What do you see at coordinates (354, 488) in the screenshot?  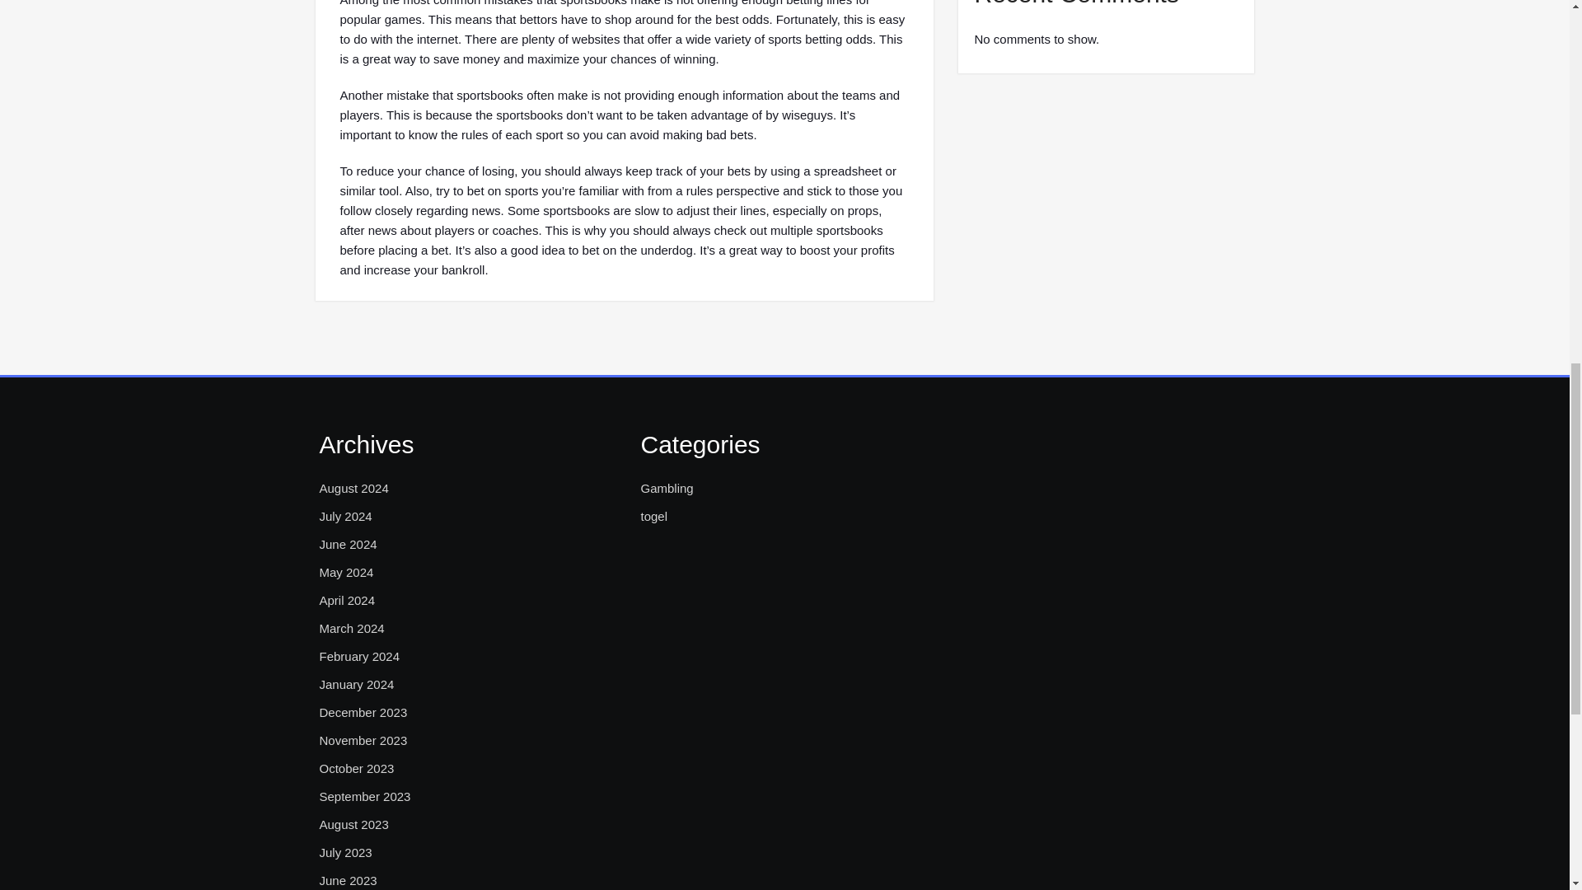 I see `August 2024` at bounding box center [354, 488].